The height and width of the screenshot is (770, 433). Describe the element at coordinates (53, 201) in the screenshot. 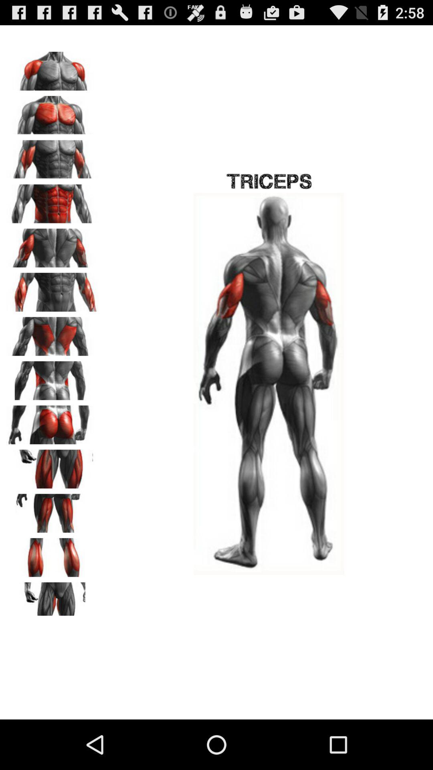

I see `image that can change the view of the main image on the right` at that location.